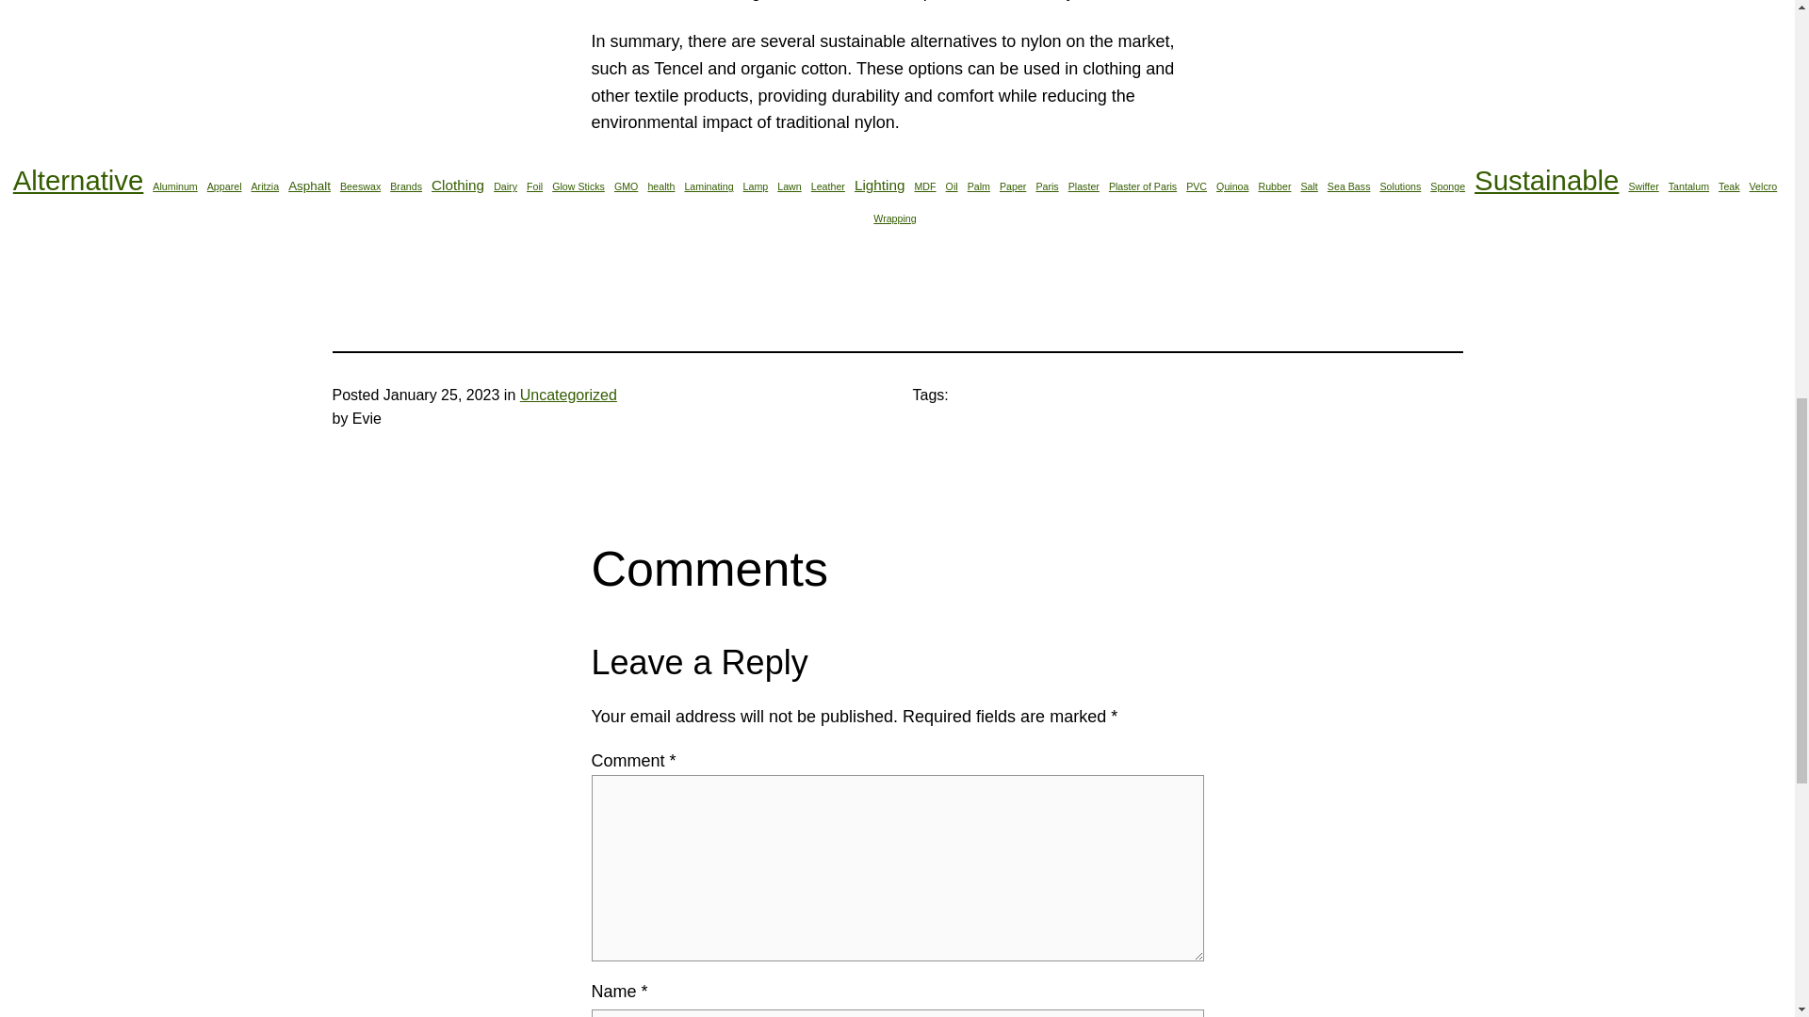  Describe the element at coordinates (827, 186) in the screenshot. I see `Leather` at that location.